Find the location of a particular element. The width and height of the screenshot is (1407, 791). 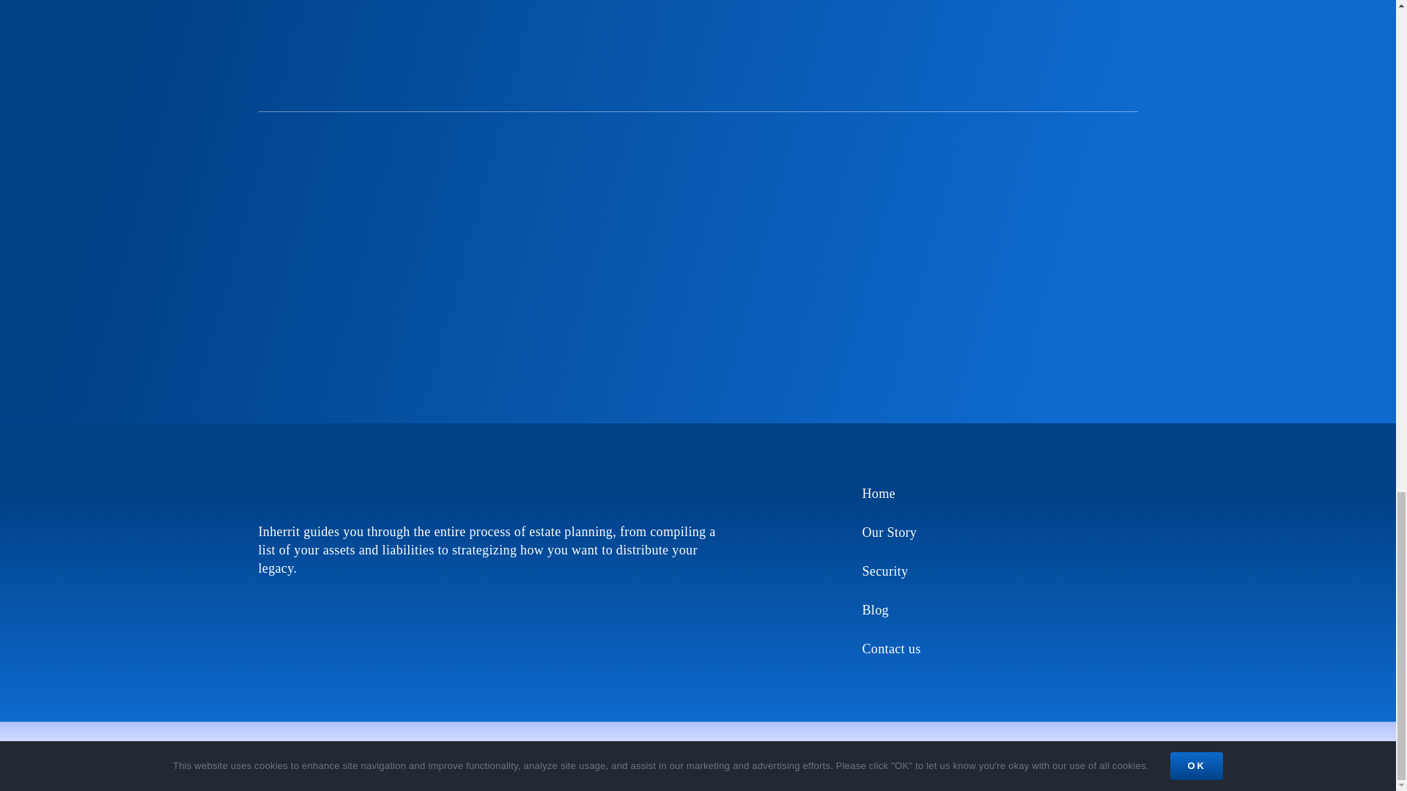

inherrit-white-1 is located at coordinates (299, 489).